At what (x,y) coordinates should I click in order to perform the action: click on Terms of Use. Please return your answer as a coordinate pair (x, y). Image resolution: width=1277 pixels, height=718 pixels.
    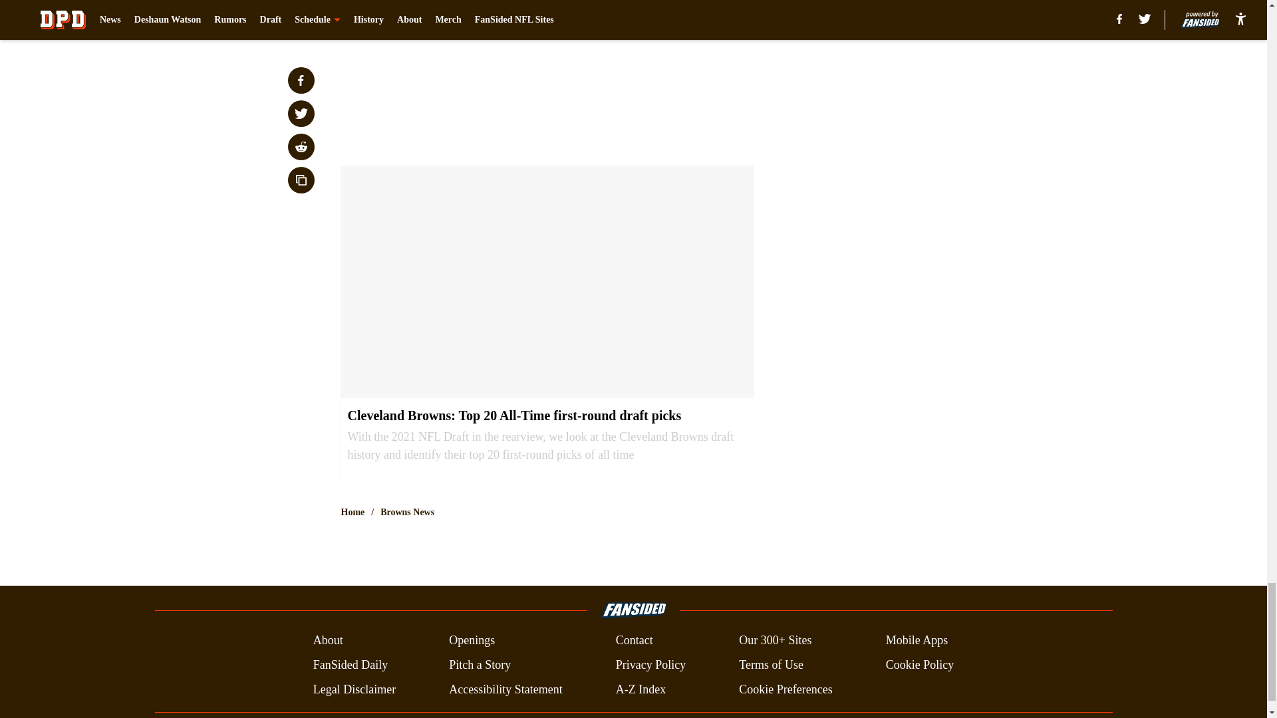
    Looking at the image, I should click on (771, 665).